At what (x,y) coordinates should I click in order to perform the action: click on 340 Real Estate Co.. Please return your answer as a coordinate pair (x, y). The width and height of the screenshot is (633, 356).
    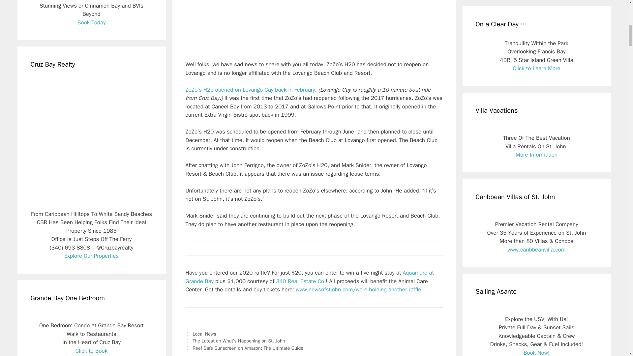
    Looking at the image, I should click on (301, 282).